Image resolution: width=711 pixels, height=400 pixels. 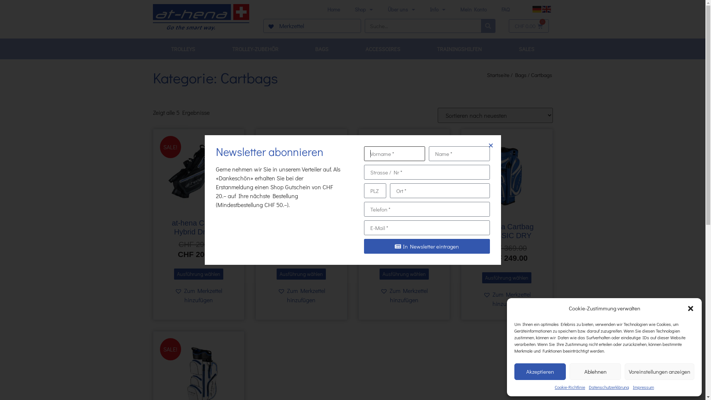 I want to click on Merkzettel, so click(x=286, y=26).